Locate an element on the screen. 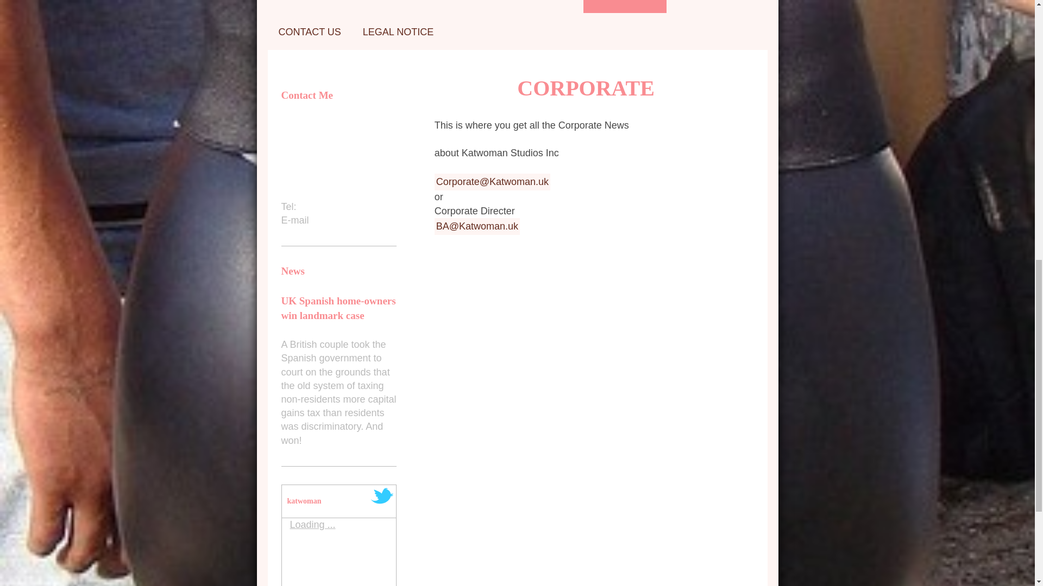  CORPORATE is located at coordinates (625, 7).